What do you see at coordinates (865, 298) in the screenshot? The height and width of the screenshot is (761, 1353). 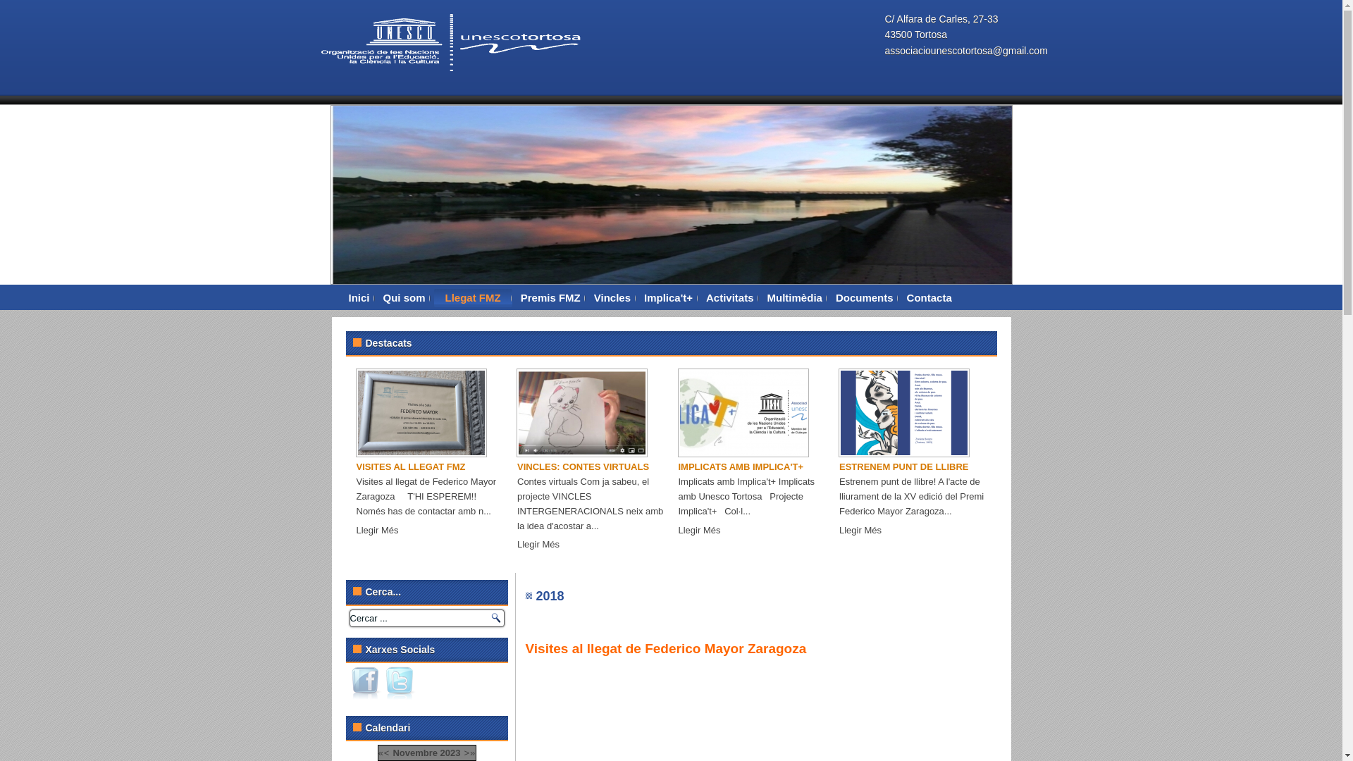 I see `Documents` at bounding box center [865, 298].